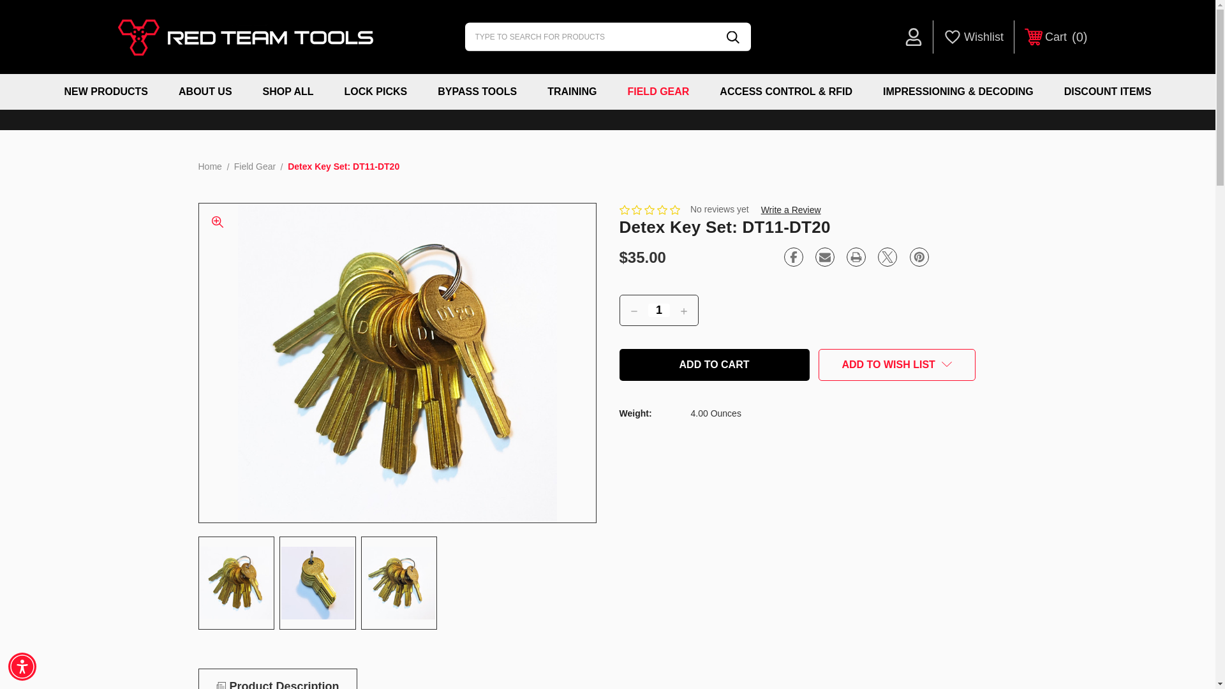 The height and width of the screenshot is (689, 1225). What do you see at coordinates (1108, 91) in the screenshot?
I see `Email` at bounding box center [1108, 91].